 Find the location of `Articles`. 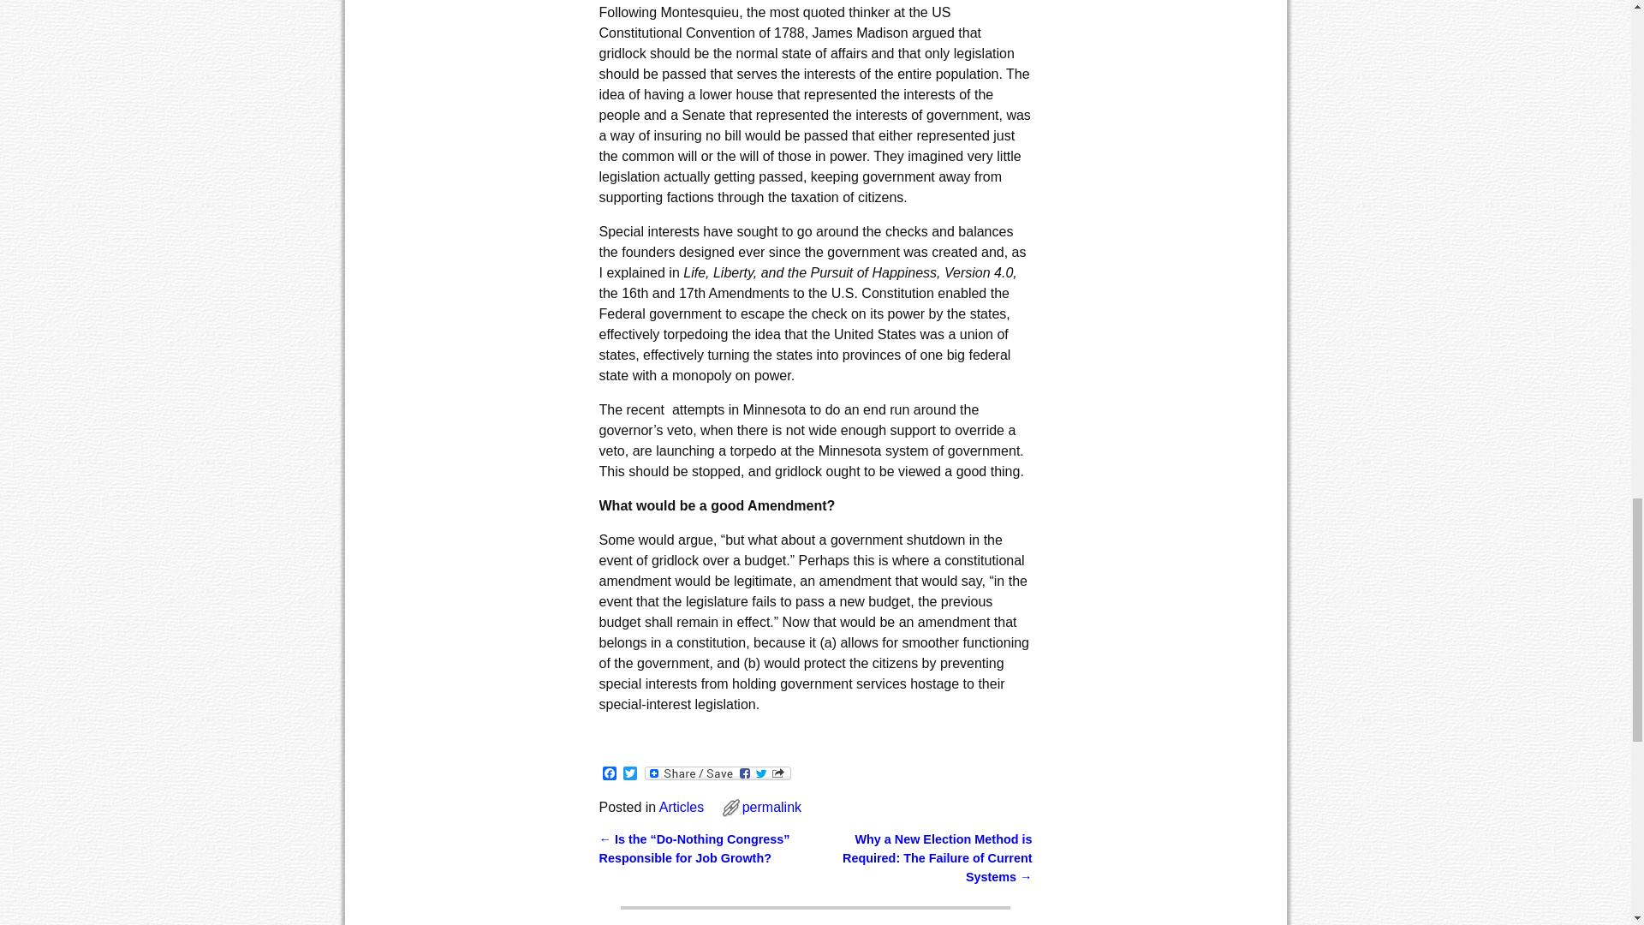

Articles is located at coordinates (681, 807).